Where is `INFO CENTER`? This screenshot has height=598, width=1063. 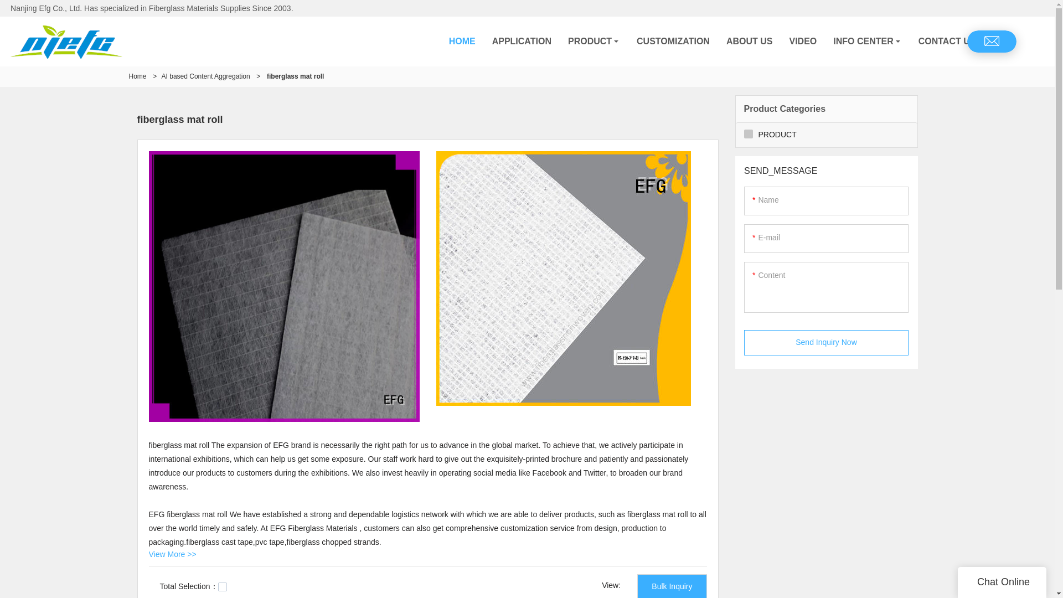
INFO CENTER is located at coordinates (867, 41).